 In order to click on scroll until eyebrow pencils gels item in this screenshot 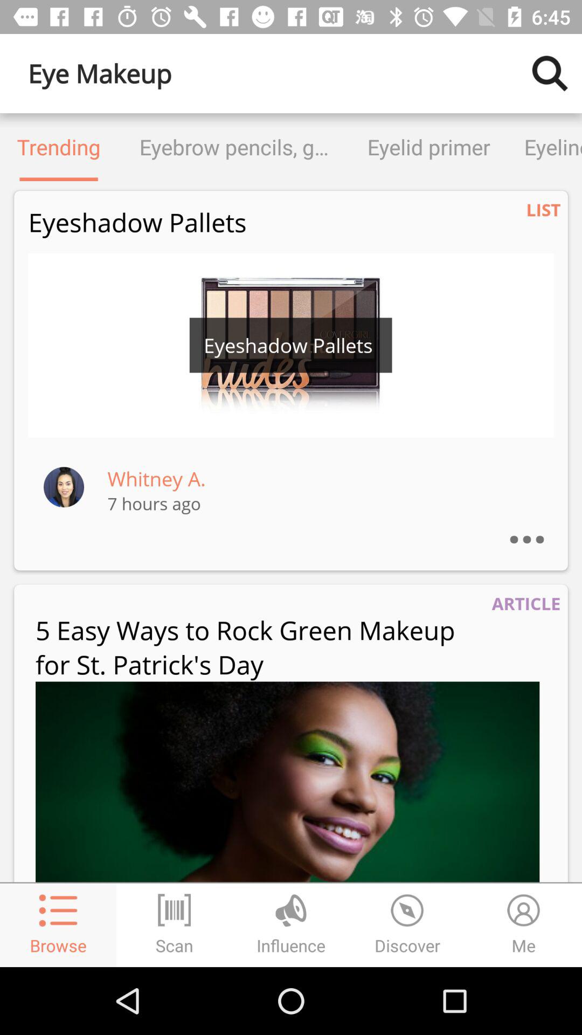, I will do `click(234, 147)`.